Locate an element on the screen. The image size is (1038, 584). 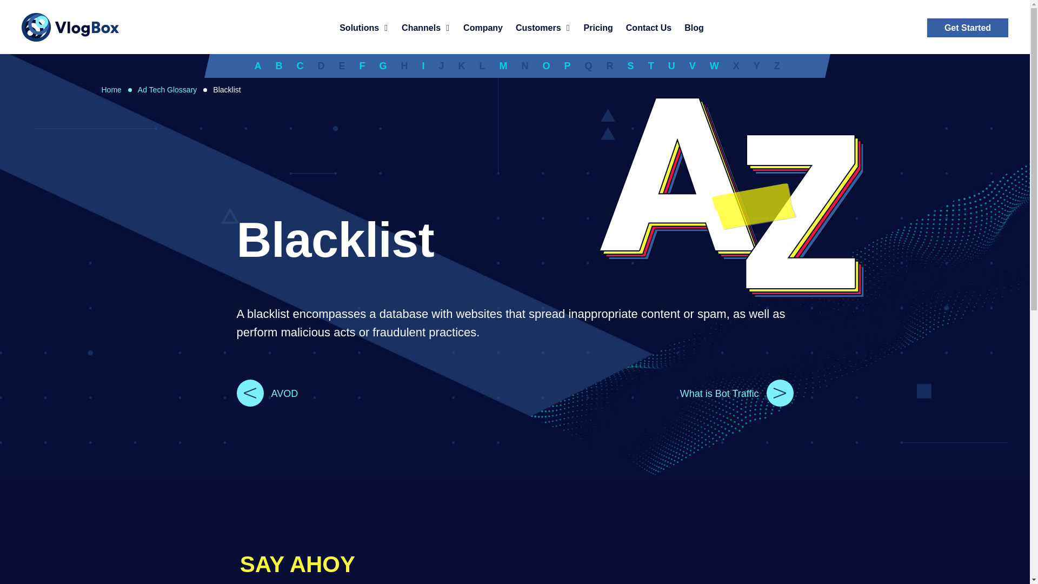
Channels is located at coordinates (425, 28).